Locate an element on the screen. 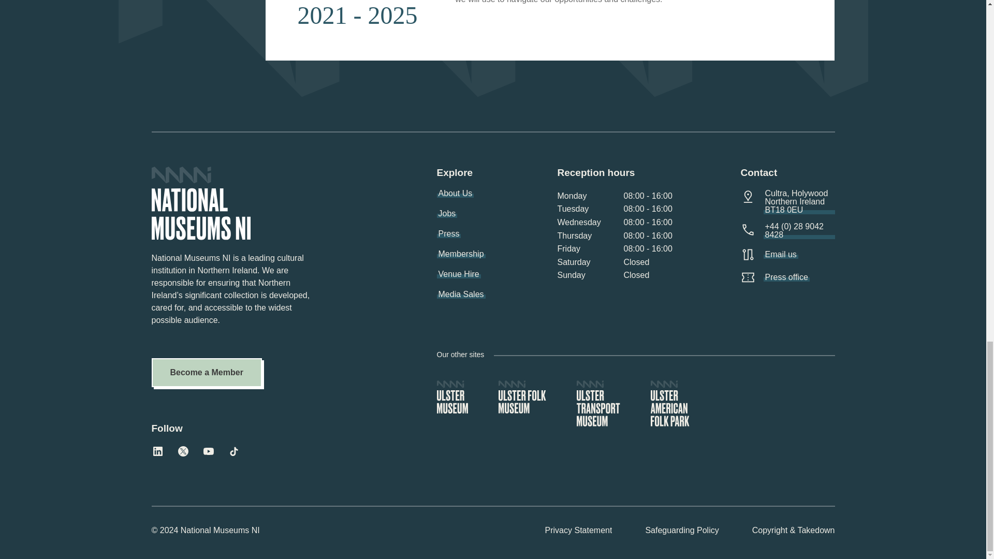 The height and width of the screenshot is (559, 994). Safeguarding Policy is located at coordinates (682, 531).